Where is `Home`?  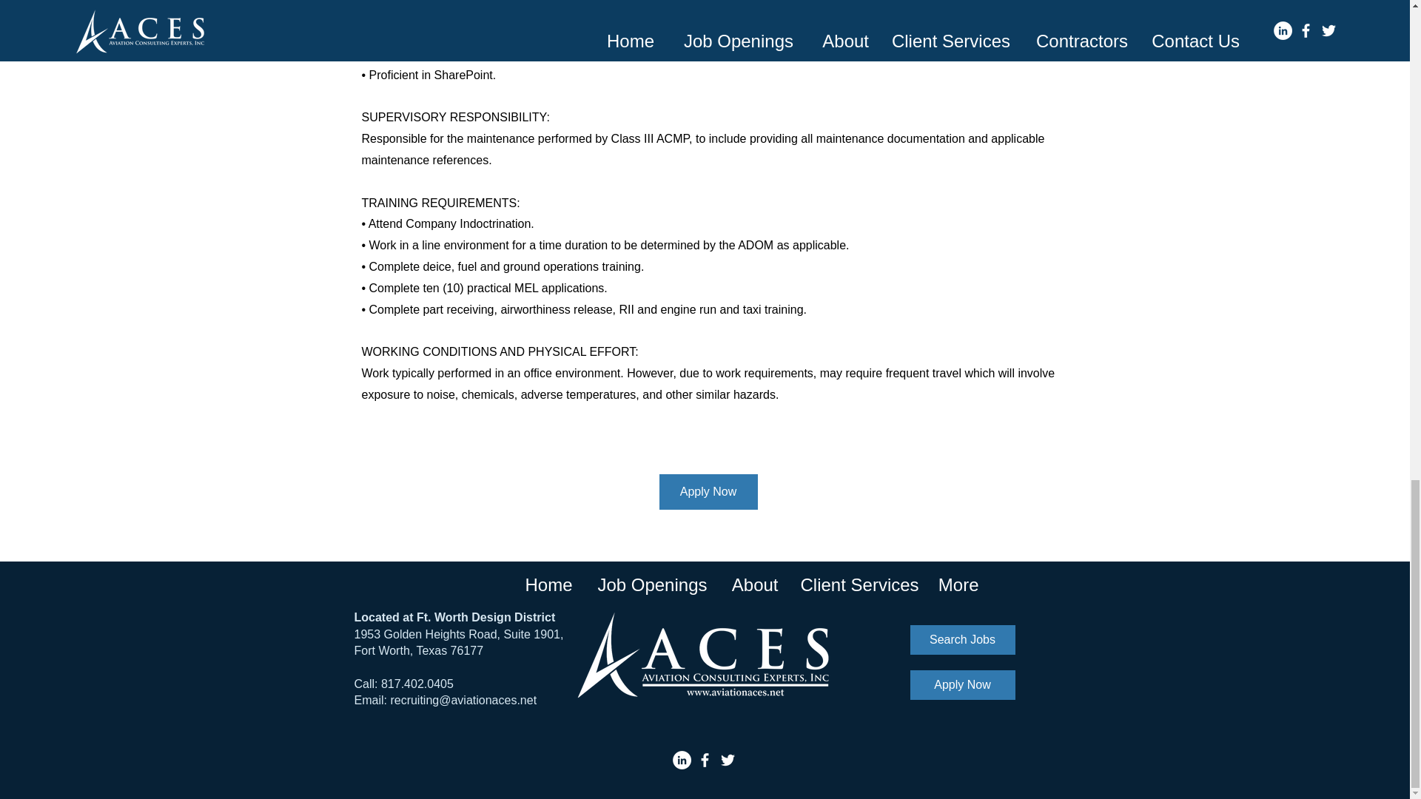
Home is located at coordinates (548, 585).